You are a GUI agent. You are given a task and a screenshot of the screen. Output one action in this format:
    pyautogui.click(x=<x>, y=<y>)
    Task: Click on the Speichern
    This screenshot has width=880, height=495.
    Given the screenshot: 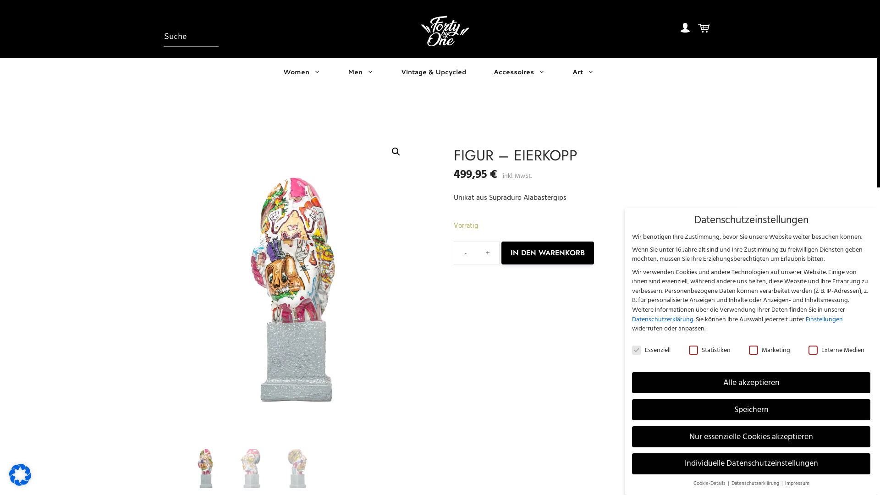 What is the action you would take?
    pyautogui.click(x=751, y=410)
    